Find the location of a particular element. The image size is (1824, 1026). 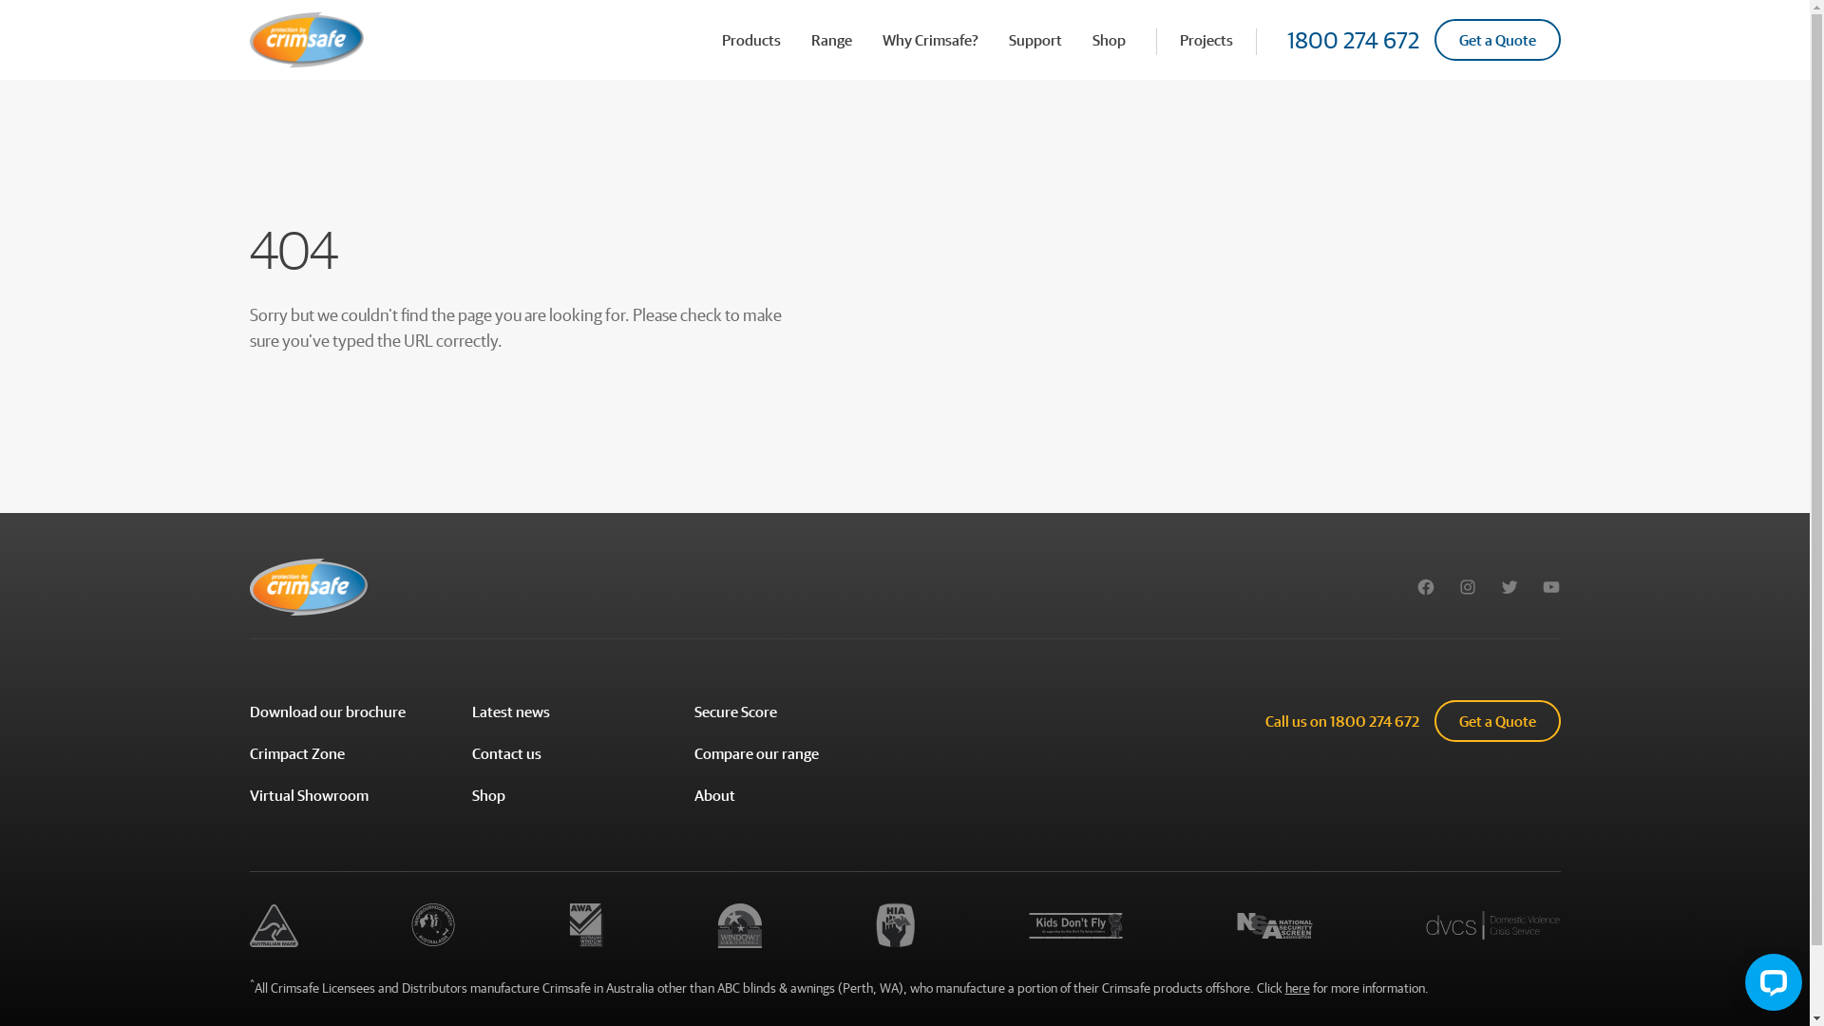

Products is located at coordinates (751, 40).